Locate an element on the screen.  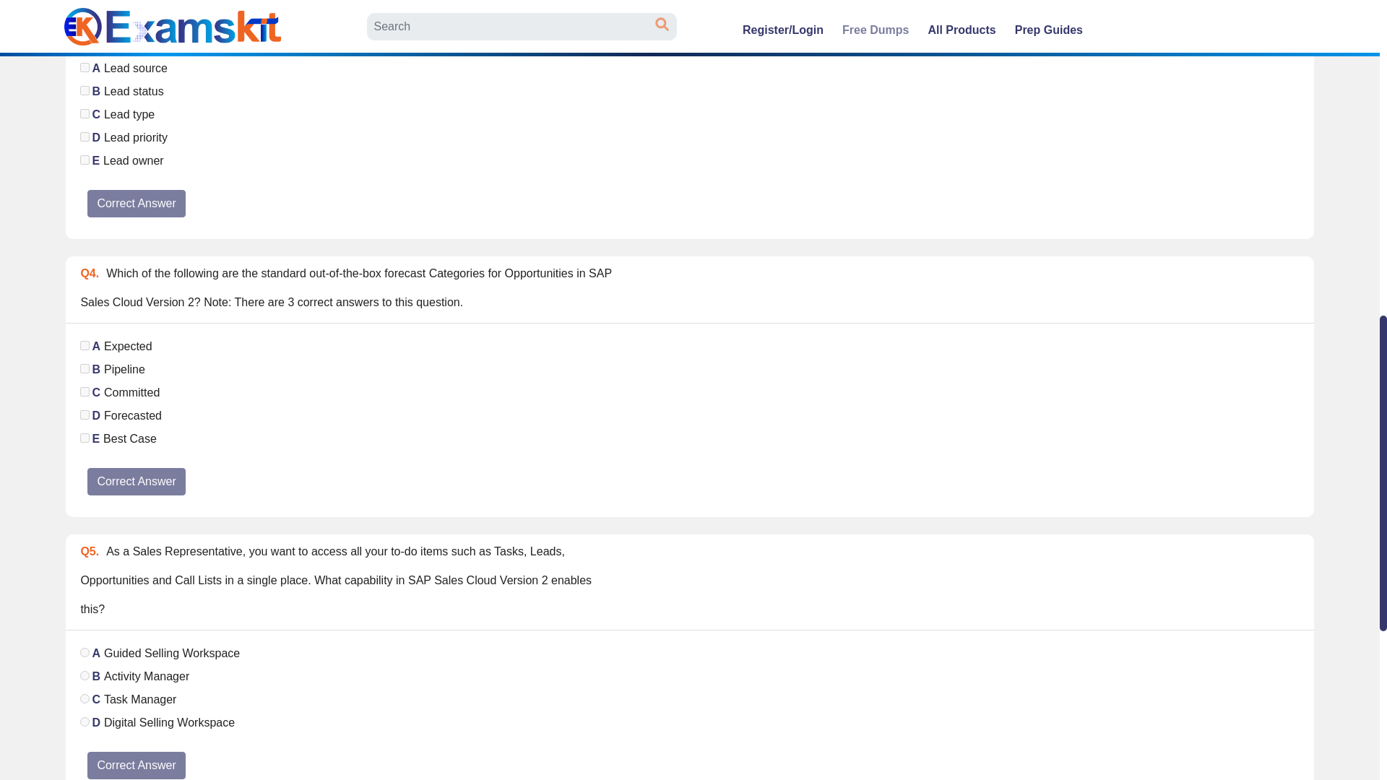
C is located at coordinates (85, 391).